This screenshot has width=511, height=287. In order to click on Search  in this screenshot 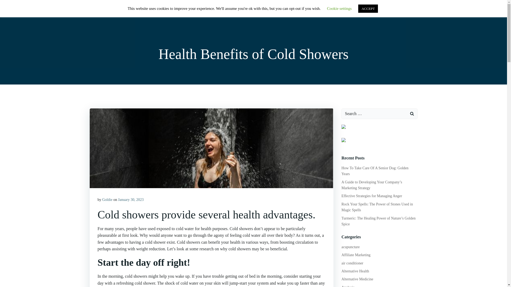, I will do `click(10, 5)`.